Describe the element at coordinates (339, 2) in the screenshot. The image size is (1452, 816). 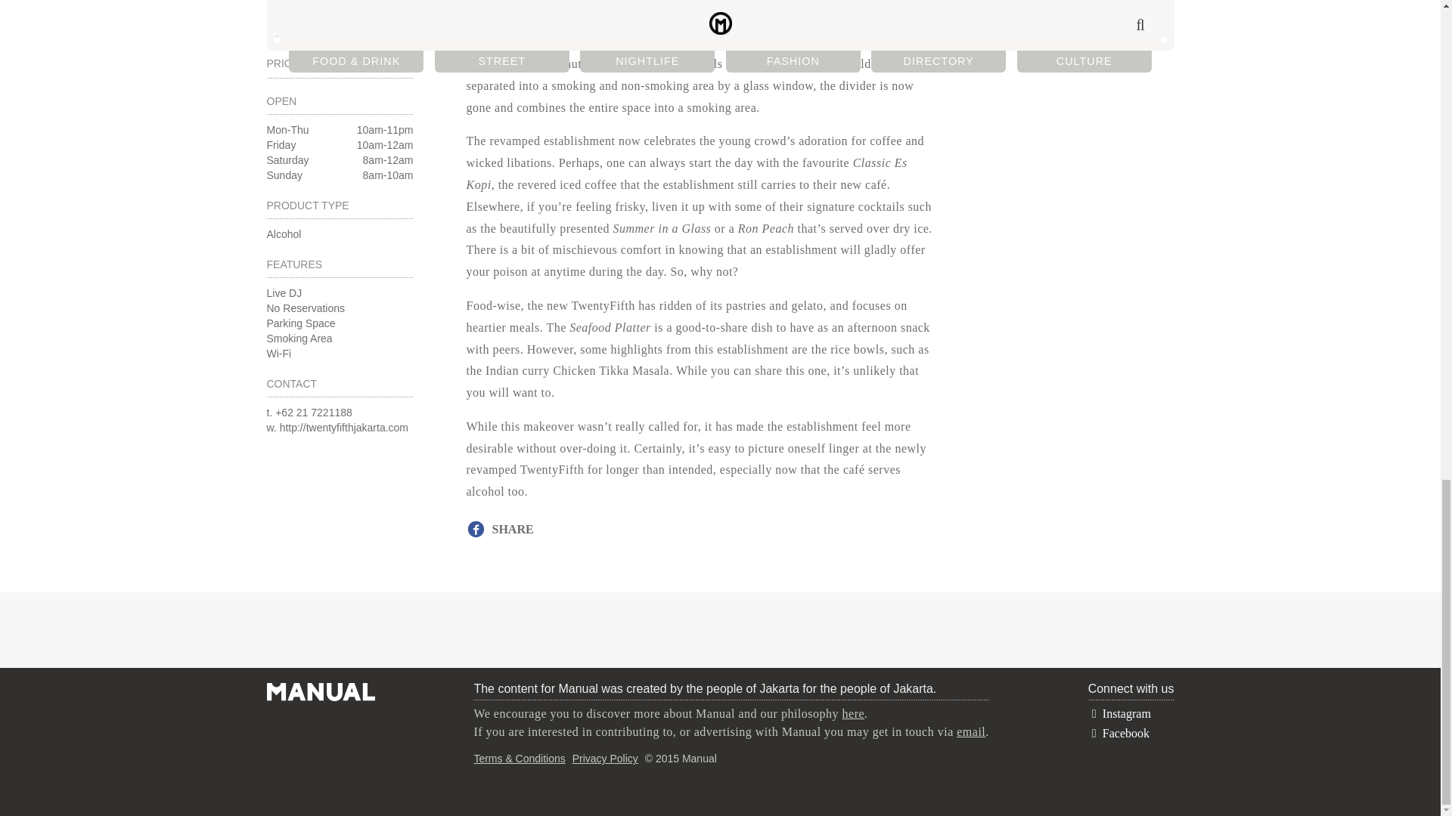
I see `Privacy Policy` at that location.